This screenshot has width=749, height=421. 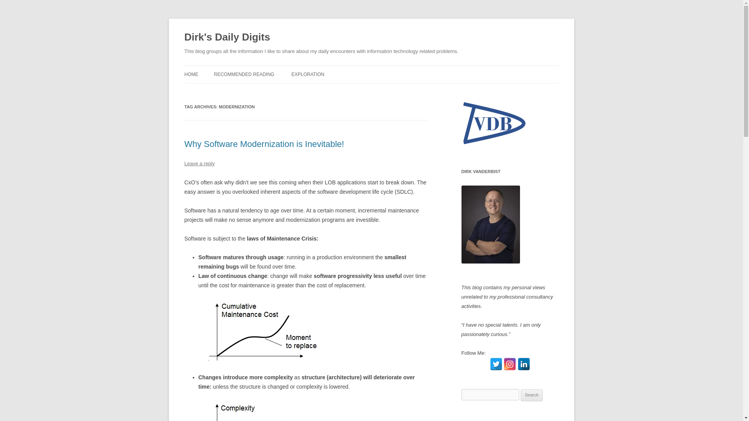 What do you see at coordinates (532, 395) in the screenshot?
I see `Search` at bounding box center [532, 395].